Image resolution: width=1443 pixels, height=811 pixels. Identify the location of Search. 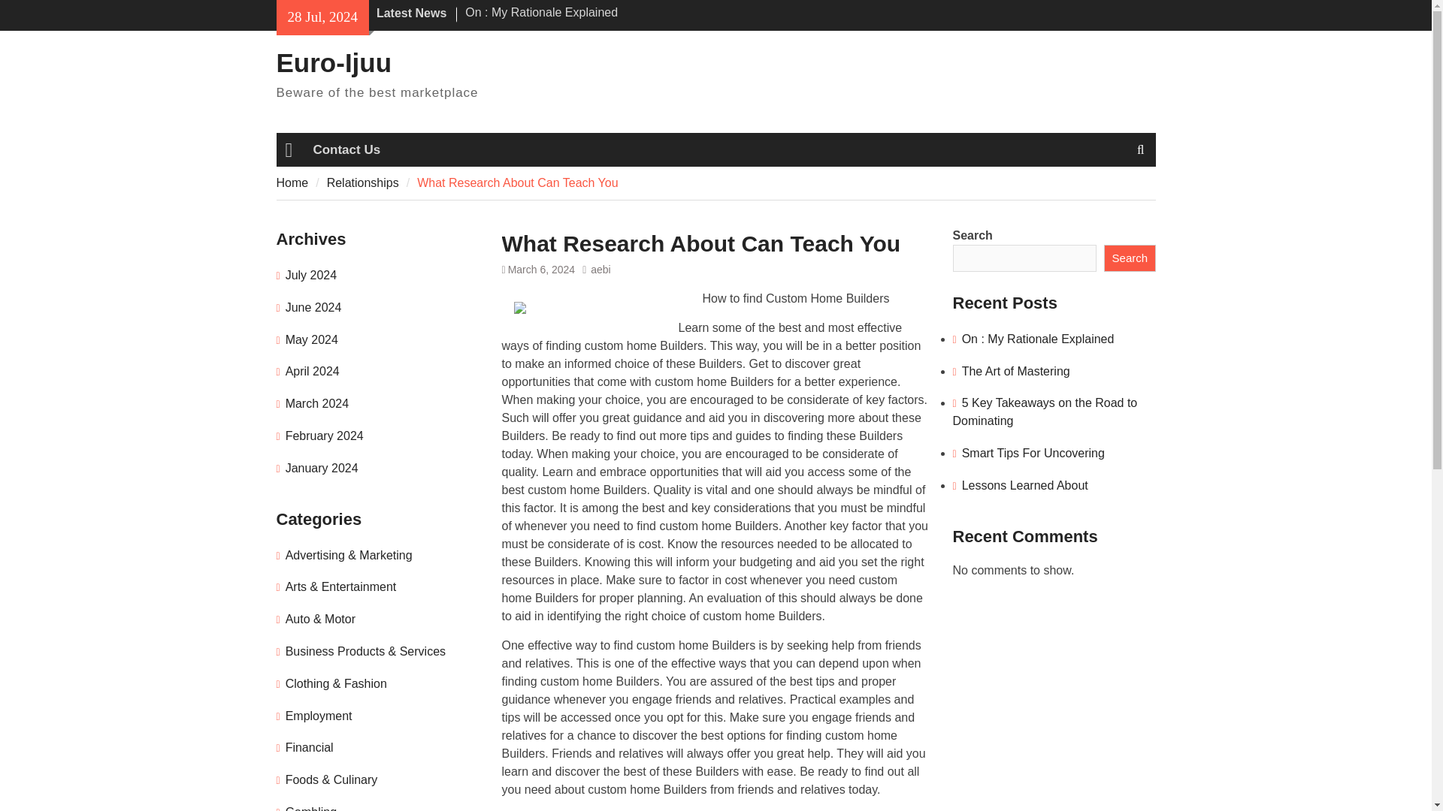
(1129, 258).